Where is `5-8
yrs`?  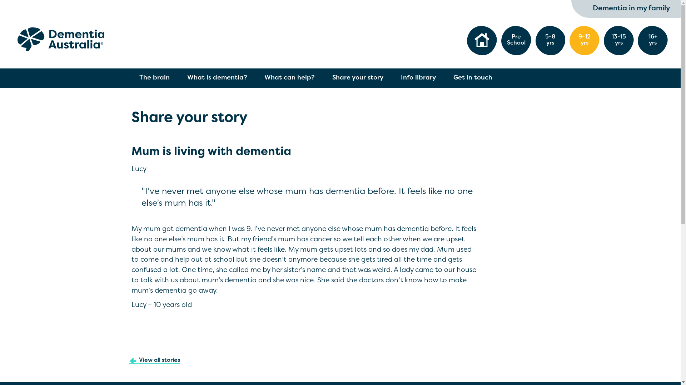
5-8
yrs is located at coordinates (551, 41).